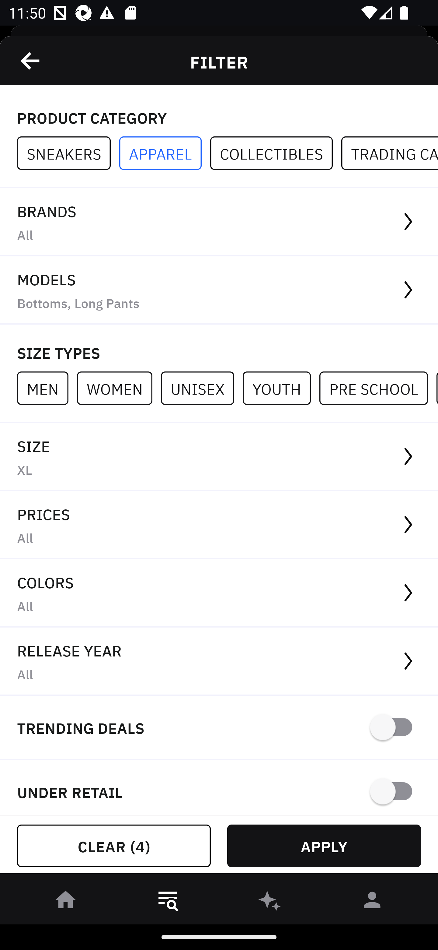  Describe the element at coordinates (219, 728) in the screenshot. I see `TRENDING DEALS` at that location.